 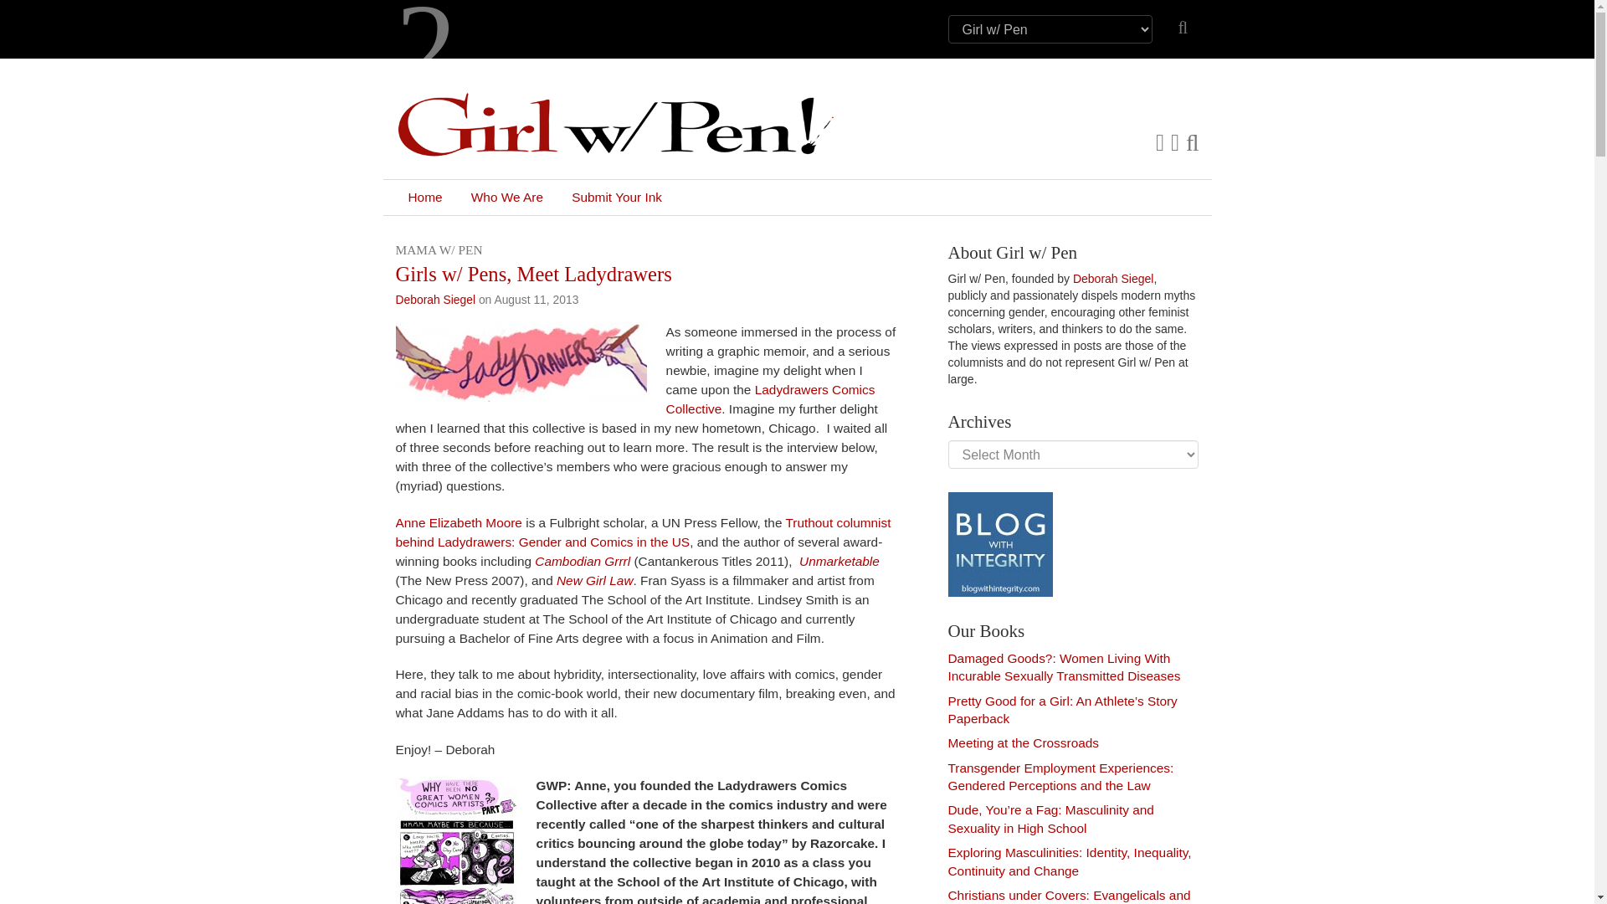 I want to click on RSS Feed, so click(x=1175, y=142).